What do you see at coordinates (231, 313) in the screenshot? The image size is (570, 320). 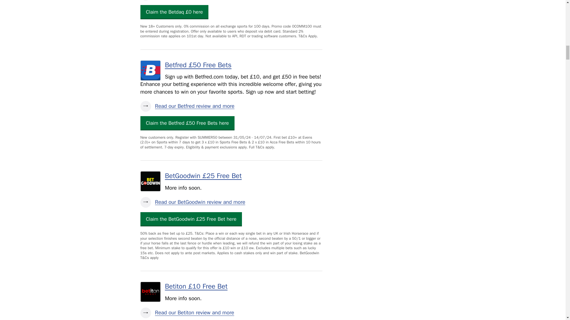 I see `Read our Betiton review and more` at bounding box center [231, 313].